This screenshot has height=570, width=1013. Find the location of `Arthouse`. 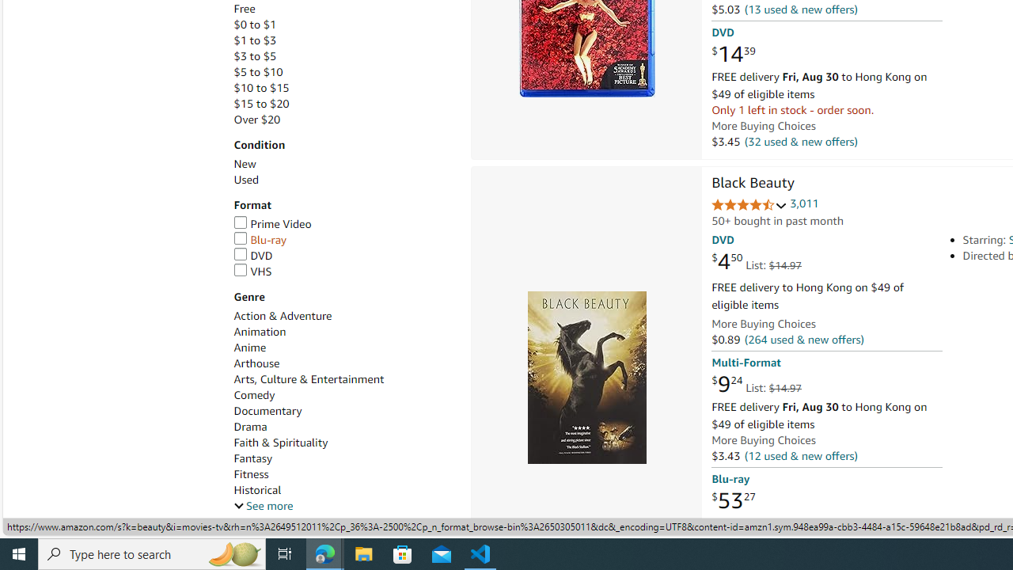

Arthouse is located at coordinates (256, 363).